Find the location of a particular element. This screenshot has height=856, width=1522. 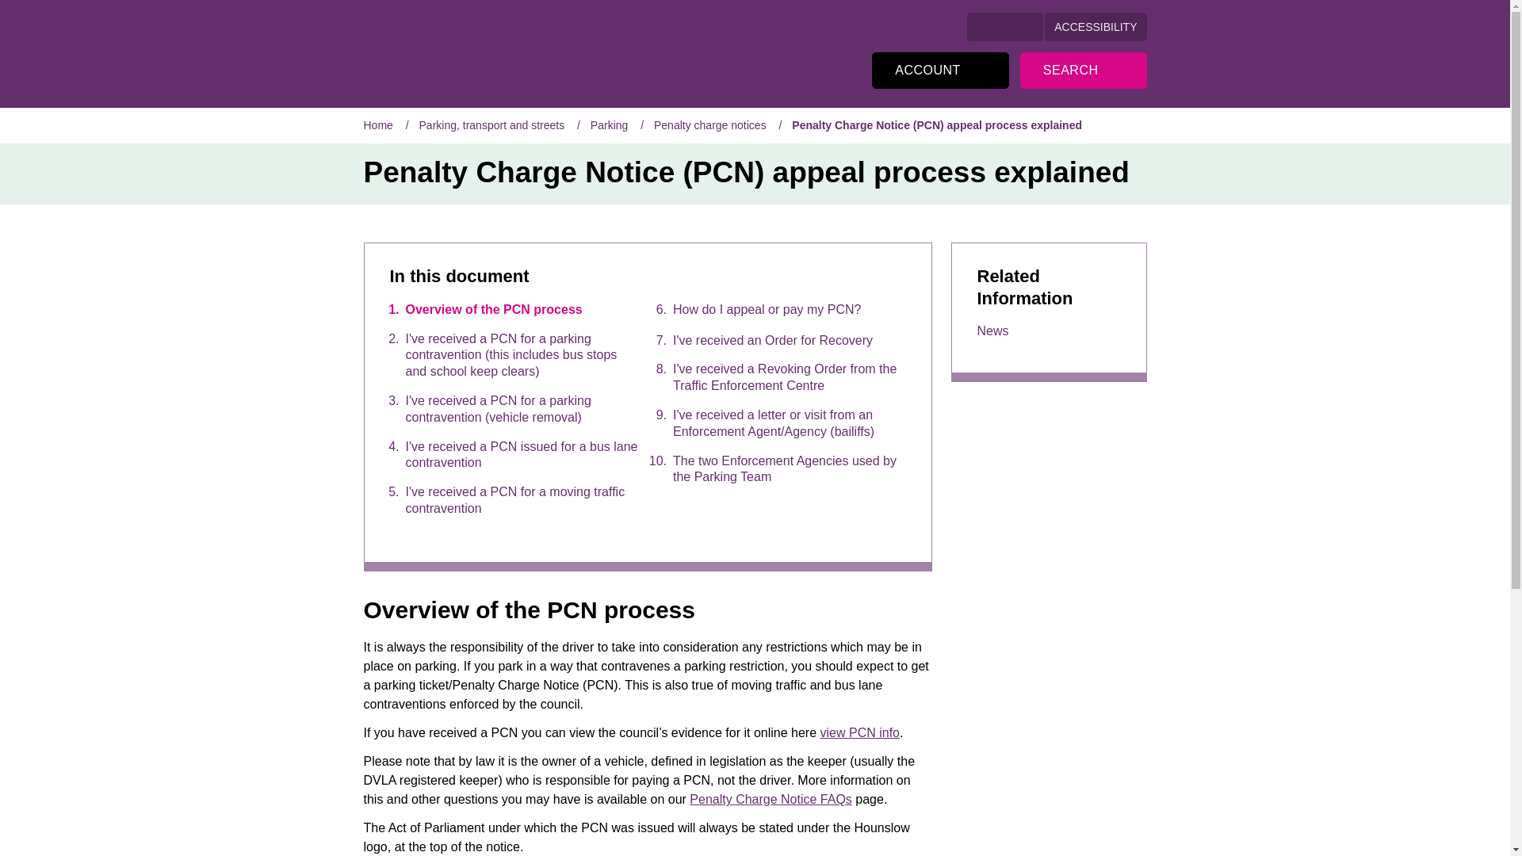

Sign in to your London Borough of Hounslow account is located at coordinates (773, 310).